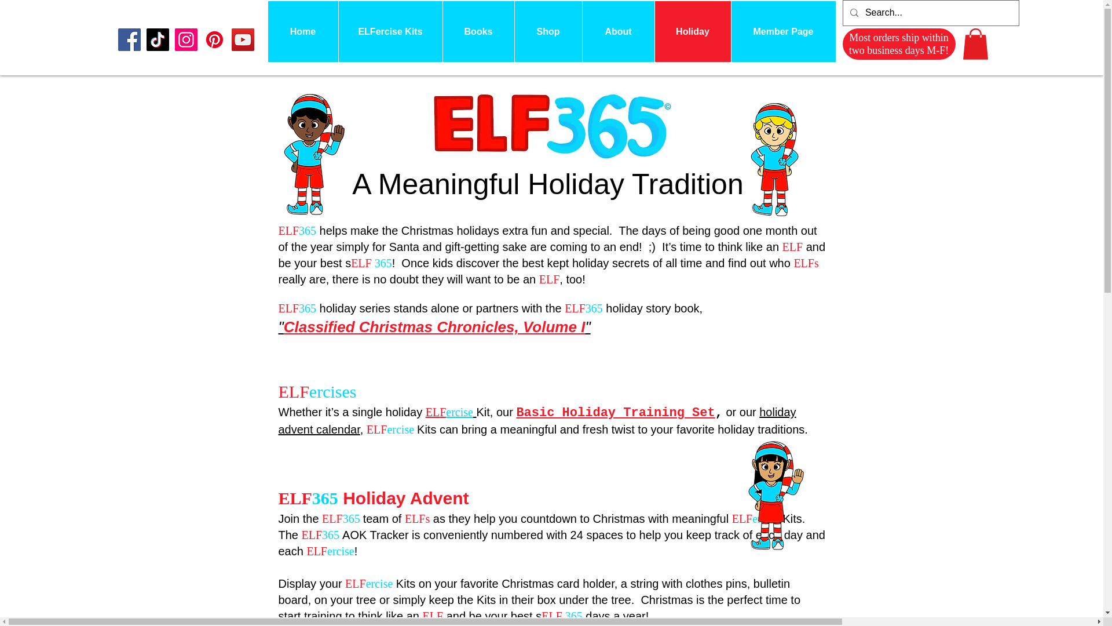 This screenshot has height=626, width=1112. Describe the element at coordinates (434, 326) in the screenshot. I see `"Classified Christmas Chronicles, Volume I"` at that location.